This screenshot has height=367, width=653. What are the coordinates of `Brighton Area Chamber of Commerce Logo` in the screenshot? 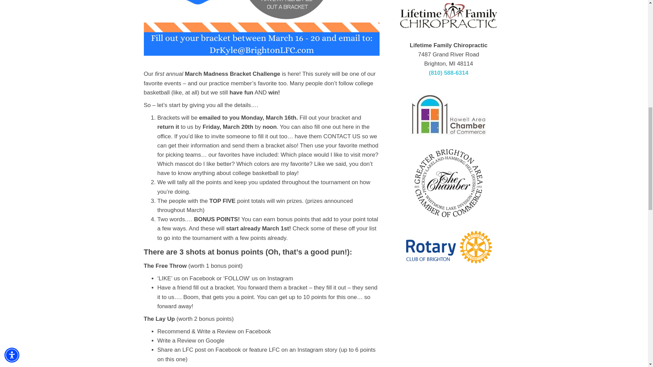 It's located at (448, 183).